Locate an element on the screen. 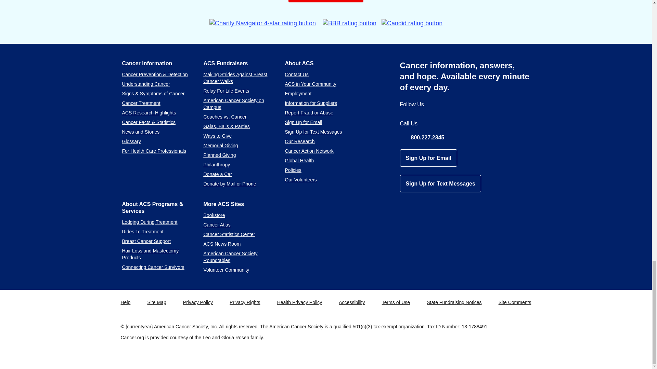 This screenshot has width=657, height=369. Planned Giving is located at coordinates (219, 155).